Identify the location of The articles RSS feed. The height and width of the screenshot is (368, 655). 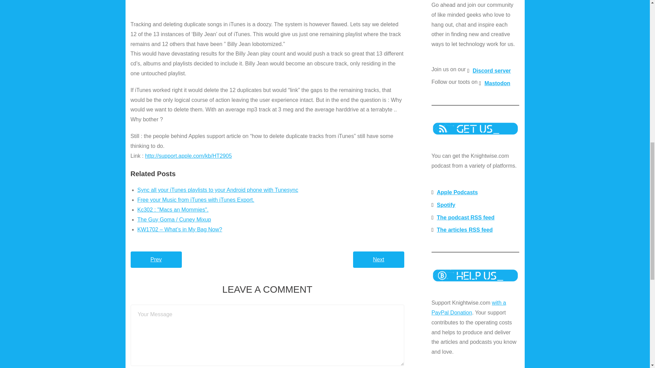
(462, 230).